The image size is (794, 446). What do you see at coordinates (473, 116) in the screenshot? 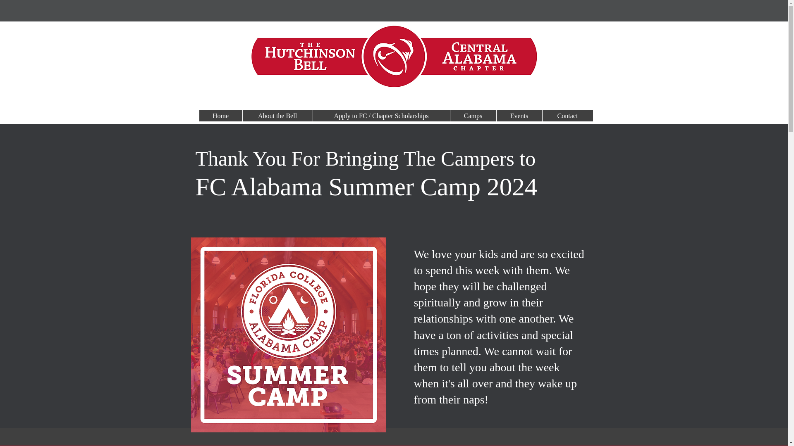
I see `Camps` at bounding box center [473, 116].